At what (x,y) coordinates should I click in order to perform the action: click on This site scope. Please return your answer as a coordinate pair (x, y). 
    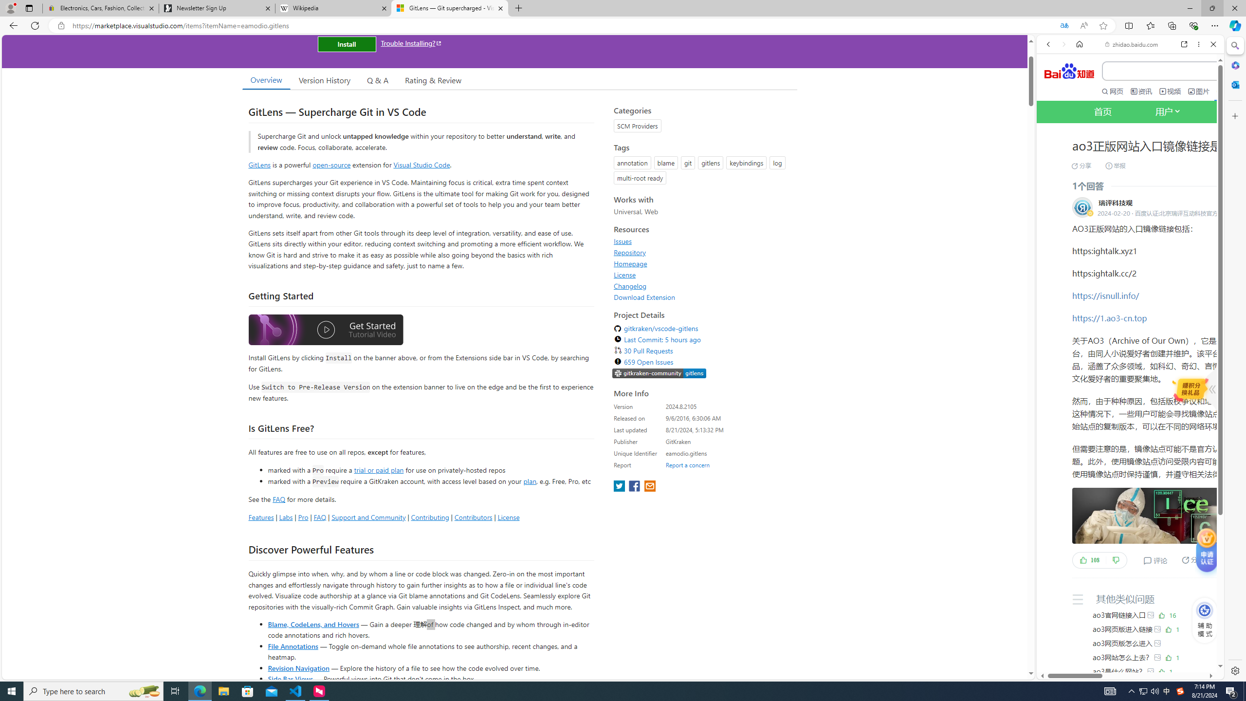
    Looking at the image, I should click on (1078, 88).